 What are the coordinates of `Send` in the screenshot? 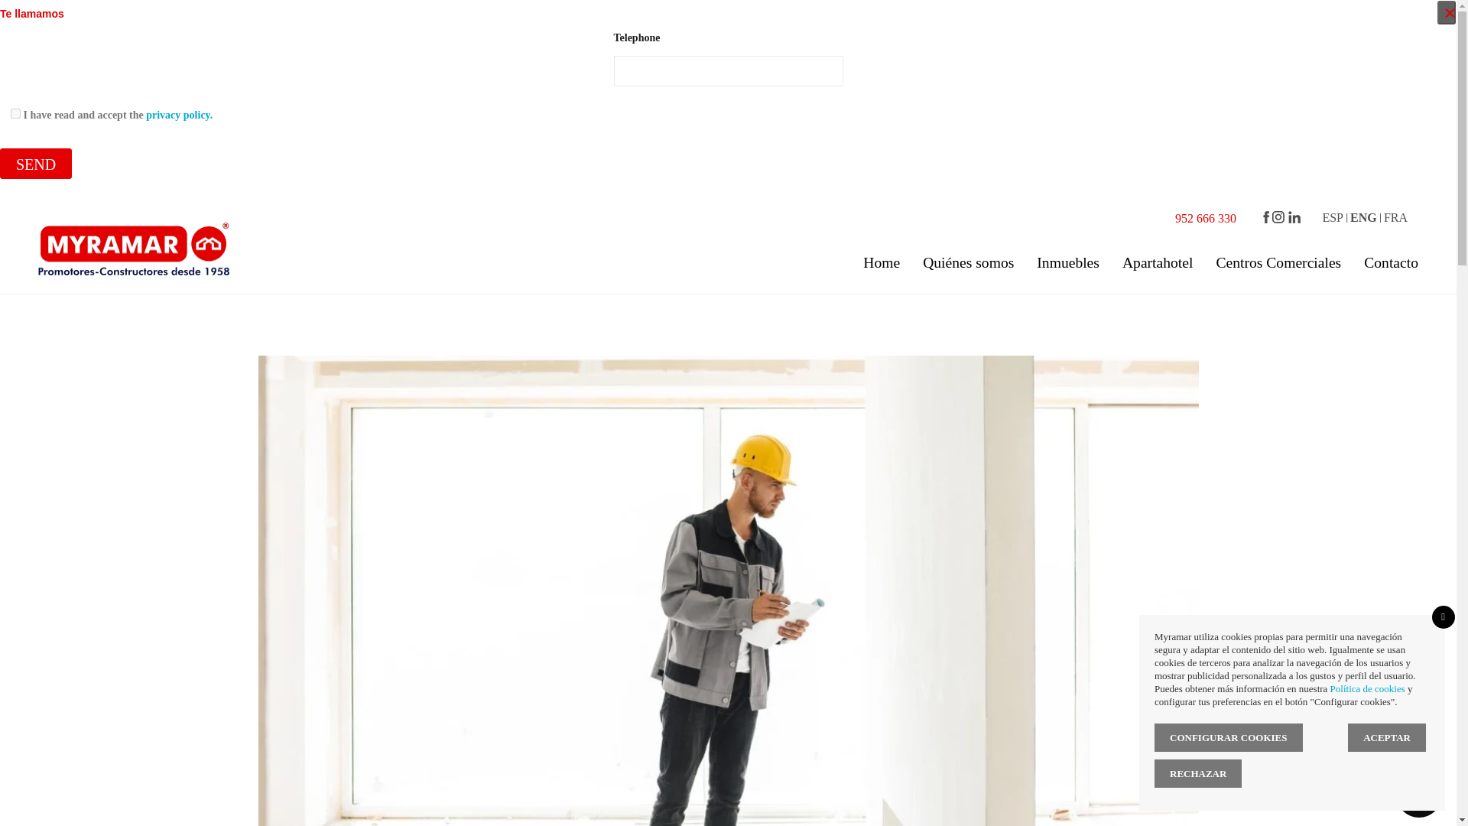 It's located at (36, 164).